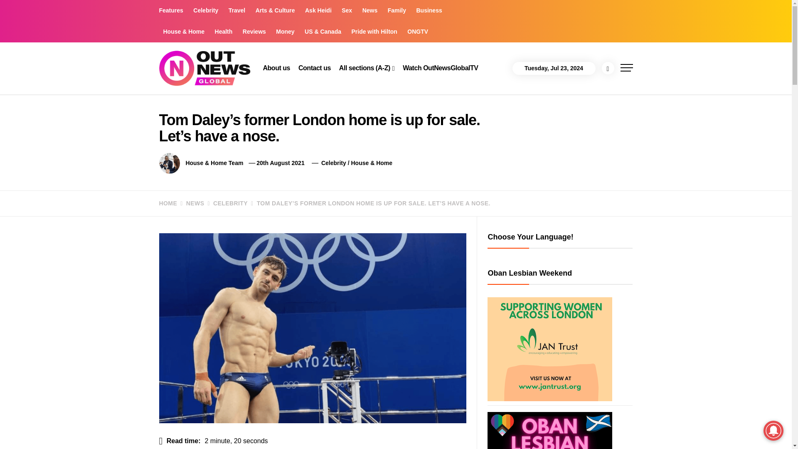 This screenshot has height=449, width=798. Describe the element at coordinates (285, 32) in the screenshot. I see `Money` at that location.